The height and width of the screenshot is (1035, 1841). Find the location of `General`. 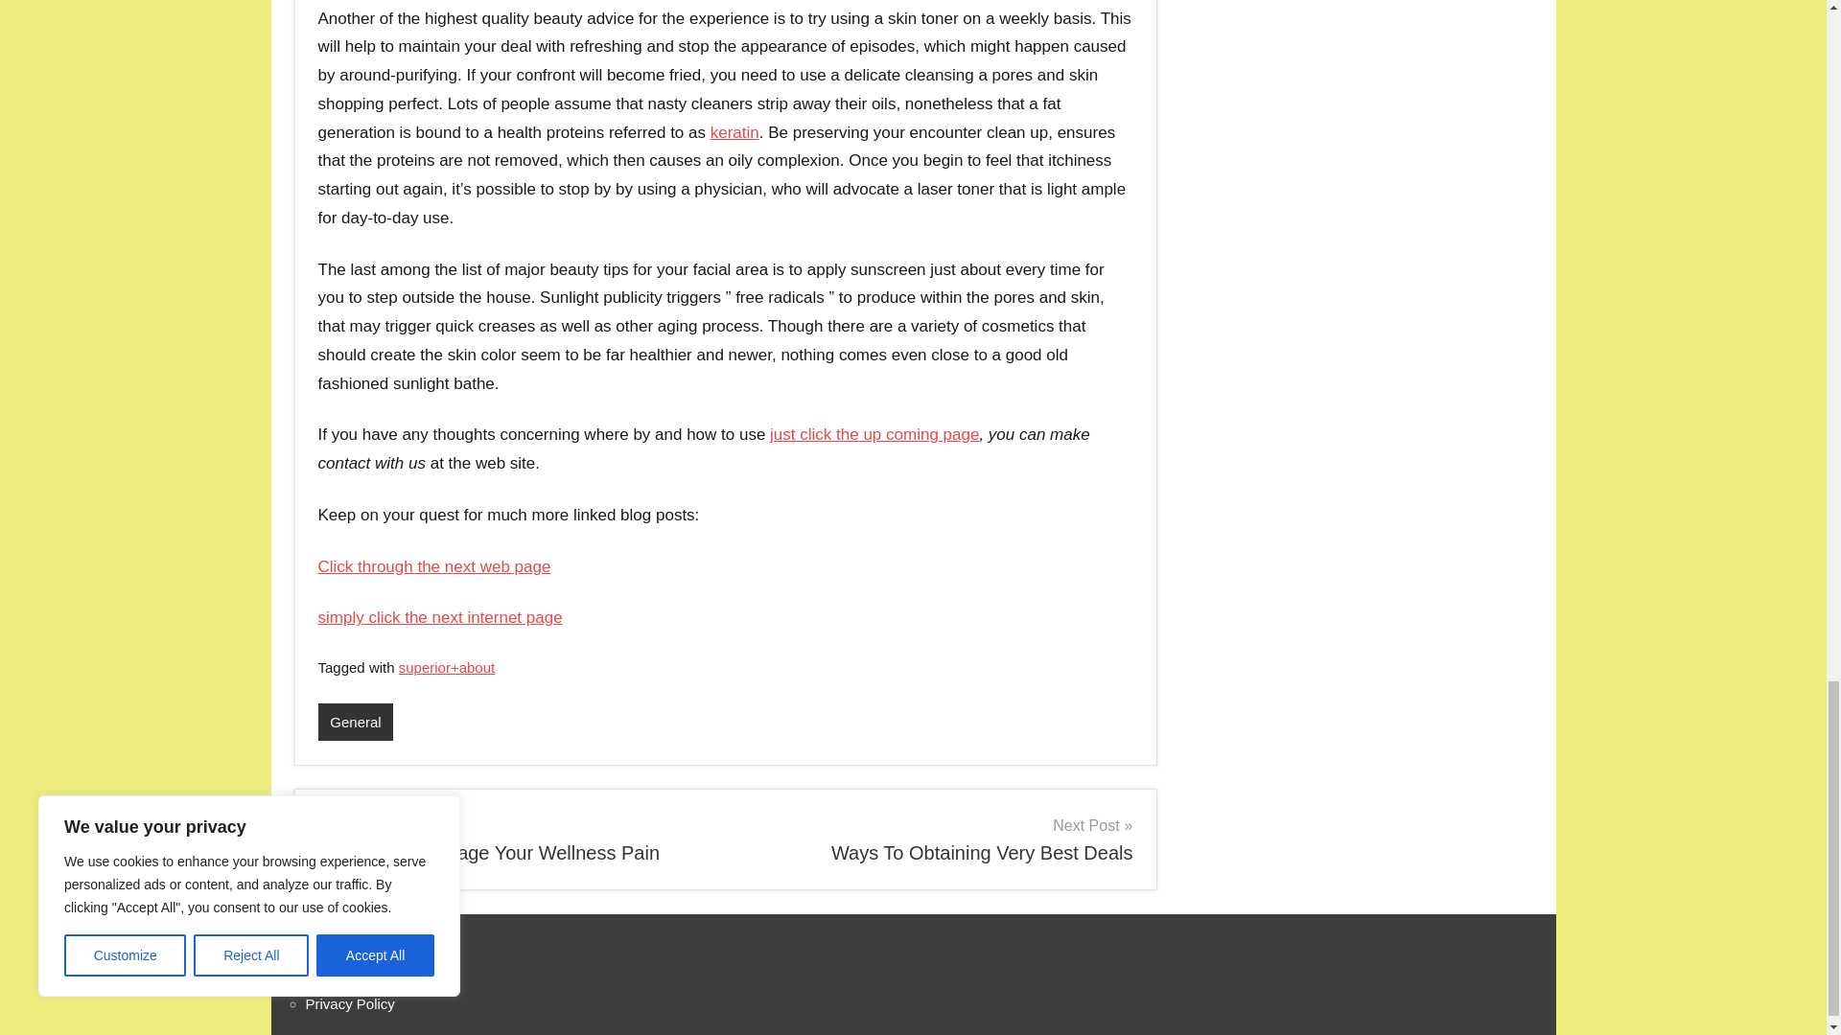

General is located at coordinates (356, 723).